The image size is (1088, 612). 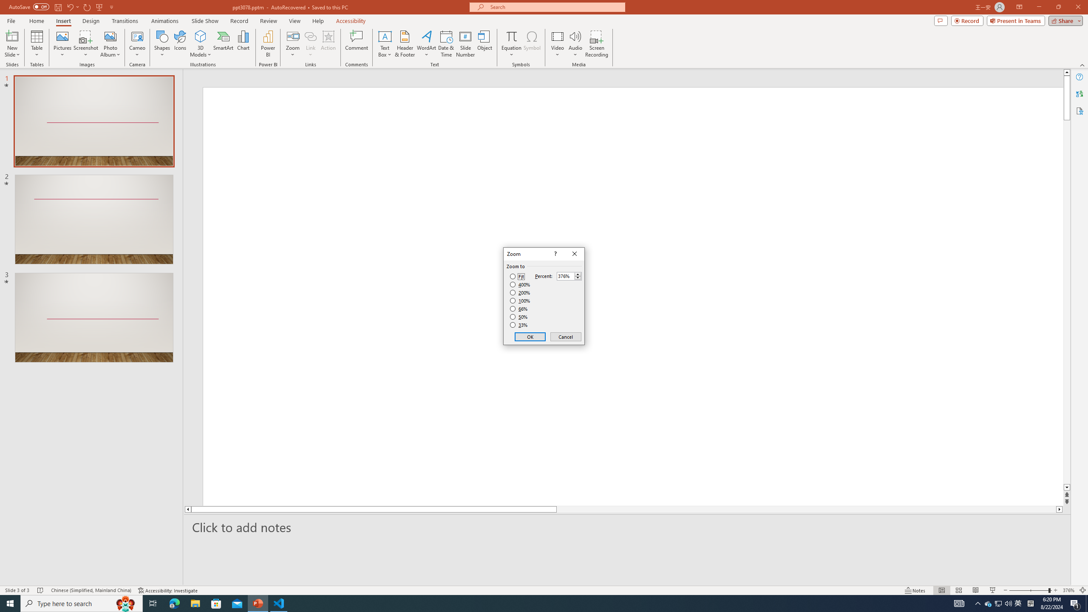 I want to click on Comment, so click(x=356, y=44).